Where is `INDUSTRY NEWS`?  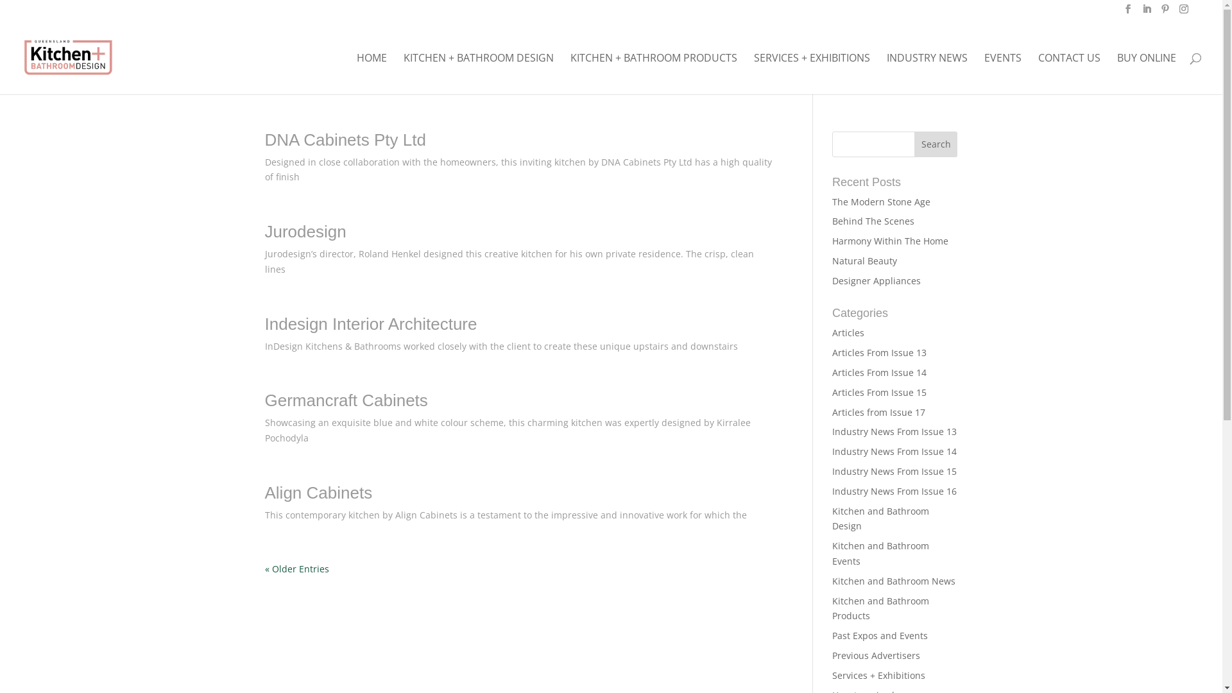
INDUSTRY NEWS is located at coordinates (927, 73).